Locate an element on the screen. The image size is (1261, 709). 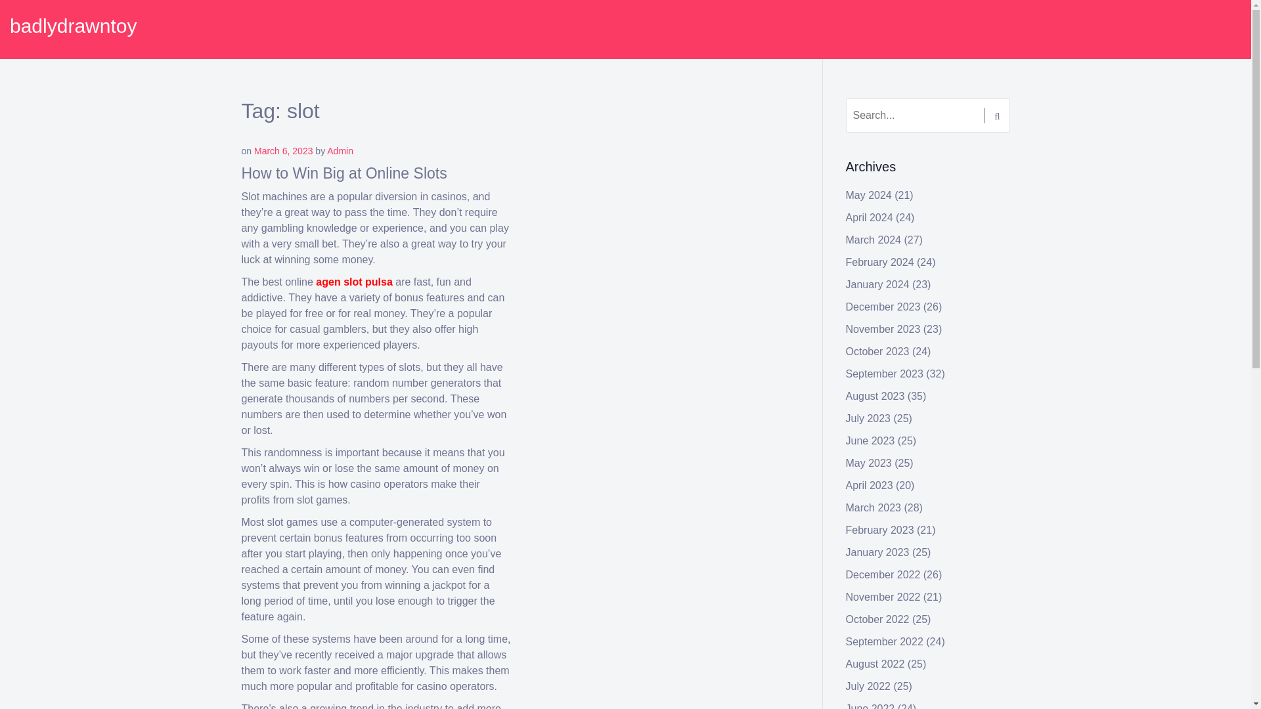
October 2023 is located at coordinates (877, 352).